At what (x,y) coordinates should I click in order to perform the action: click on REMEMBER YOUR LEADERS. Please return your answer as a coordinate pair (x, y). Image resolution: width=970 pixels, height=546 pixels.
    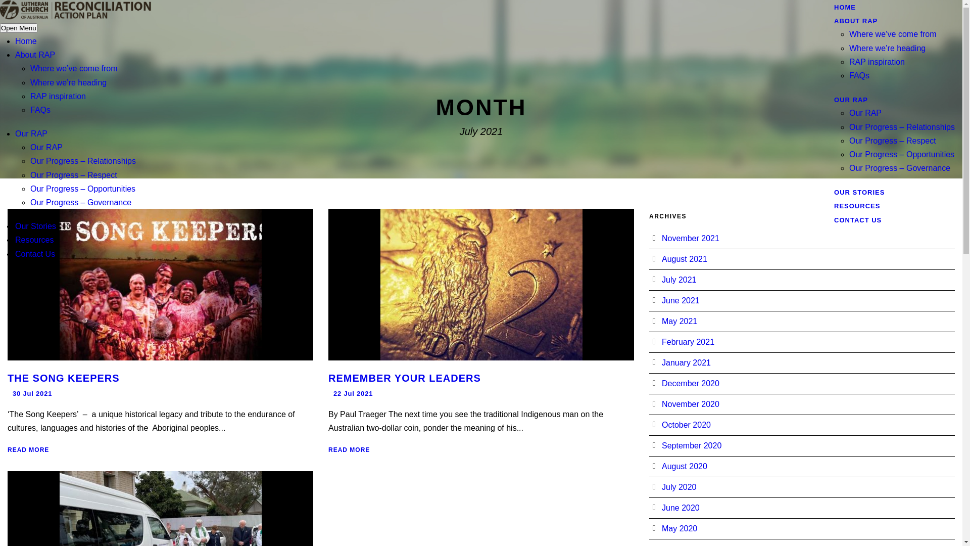
    Looking at the image, I should click on (405, 378).